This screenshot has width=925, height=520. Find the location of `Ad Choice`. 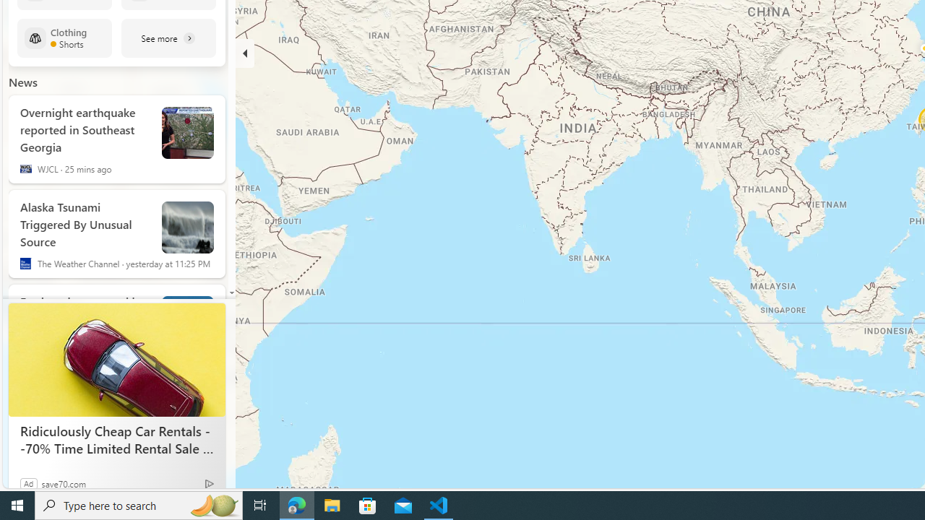

Ad Choice is located at coordinates (210, 482).